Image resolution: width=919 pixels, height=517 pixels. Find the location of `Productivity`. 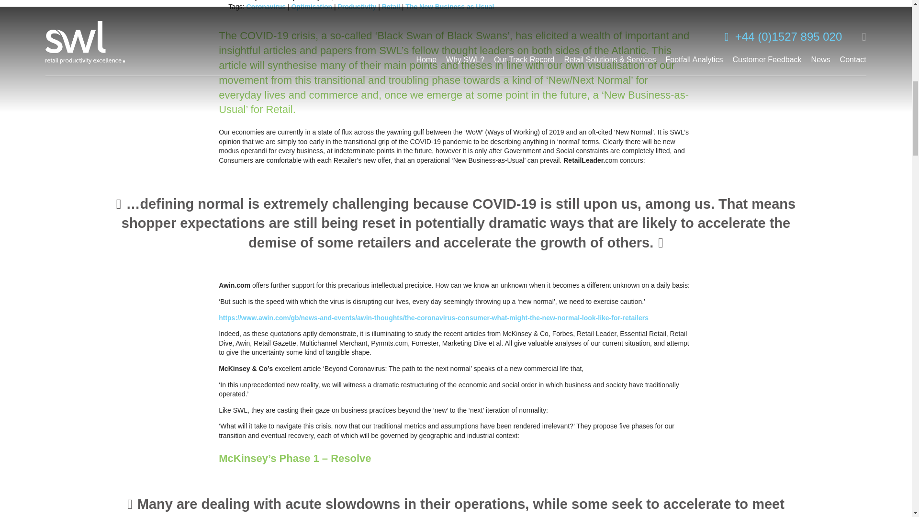

Productivity is located at coordinates (356, 7).